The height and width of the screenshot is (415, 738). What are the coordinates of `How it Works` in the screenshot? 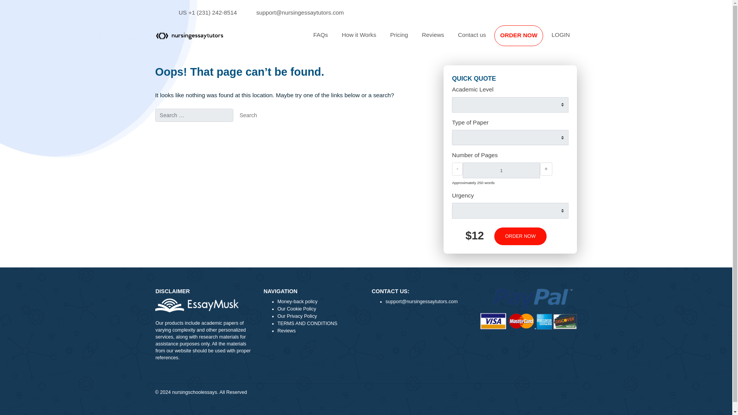 It's located at (399, 39).